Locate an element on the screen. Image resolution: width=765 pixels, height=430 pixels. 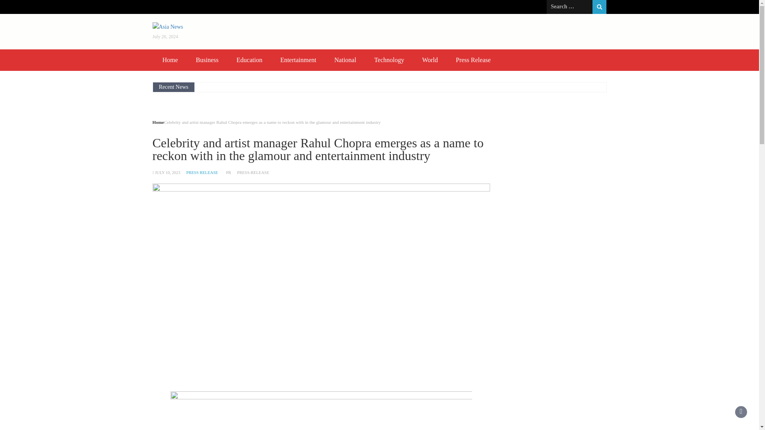
PR is located at coordinates (228, 172).